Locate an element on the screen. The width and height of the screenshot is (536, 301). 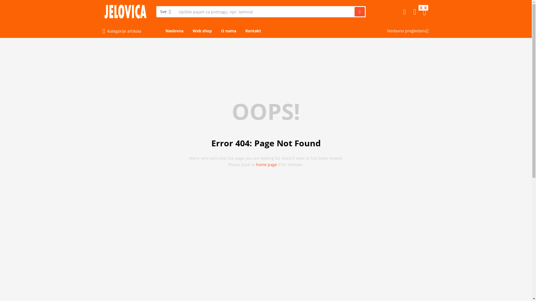
0 is located at coordinates (415, 12).